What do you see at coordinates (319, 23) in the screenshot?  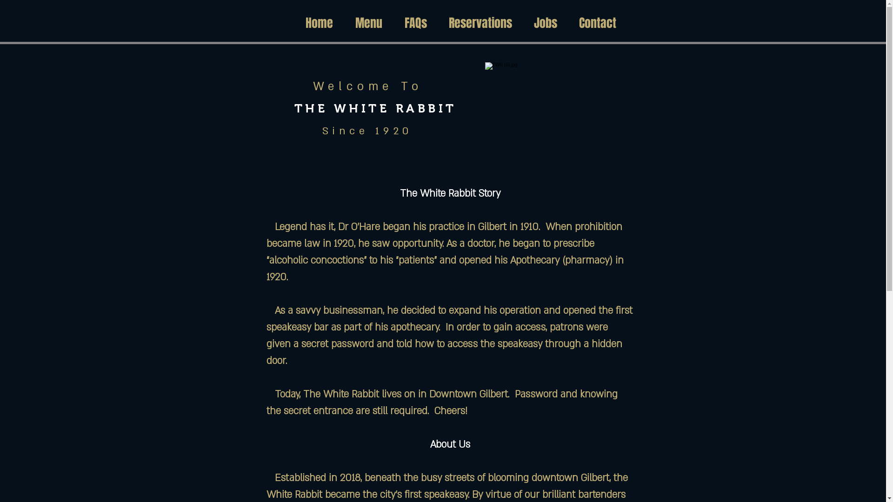 I see `Home` at bounding box center [319, 23].